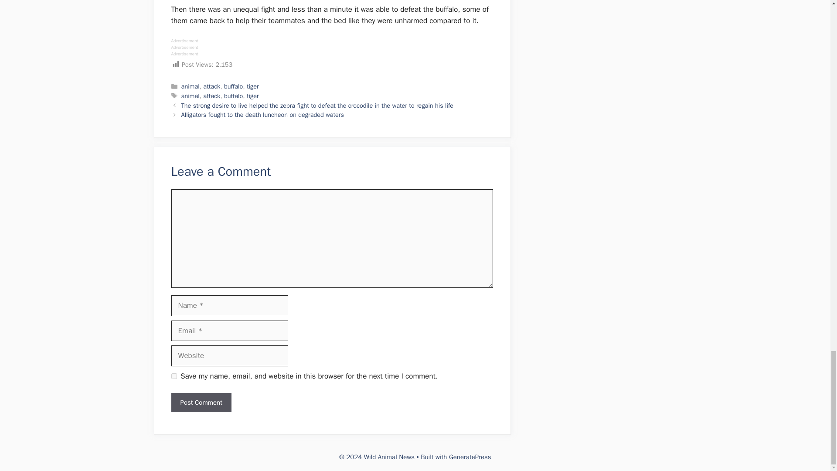  I want to click on buffalo, so click(233, 86).